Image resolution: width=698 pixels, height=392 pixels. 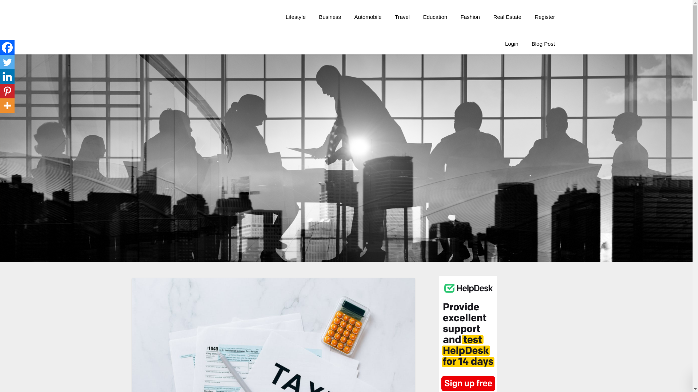 I want to click on Linkedin, so click(x=7, y=77).